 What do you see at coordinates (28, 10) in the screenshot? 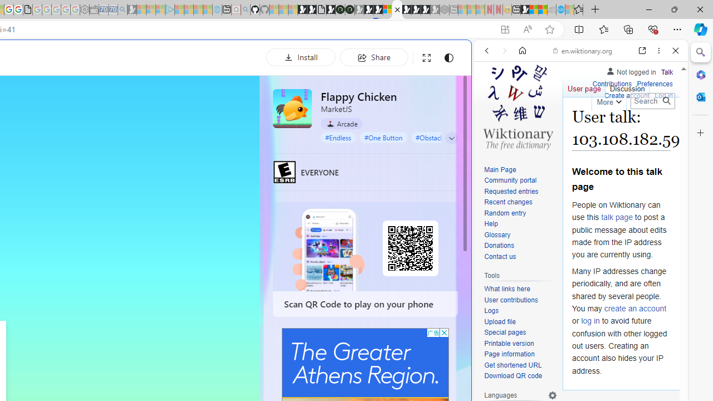
I see `google_privacy_policy_zh-CN.pdf` at bounding box center [28, 10].